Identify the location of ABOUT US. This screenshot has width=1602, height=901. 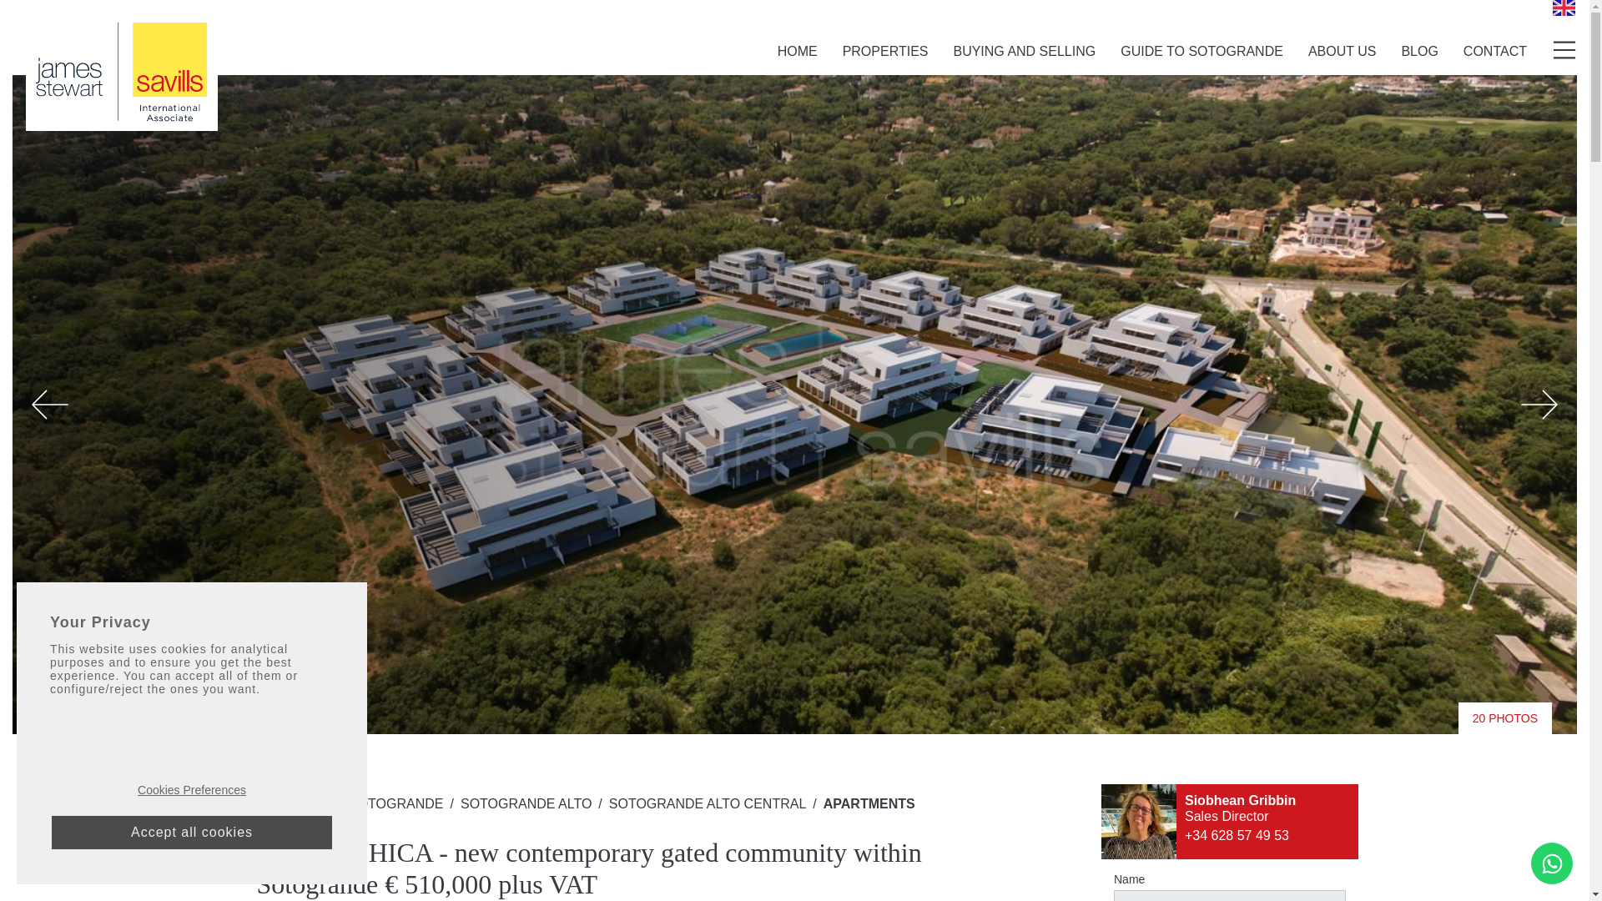
(1342, 51).